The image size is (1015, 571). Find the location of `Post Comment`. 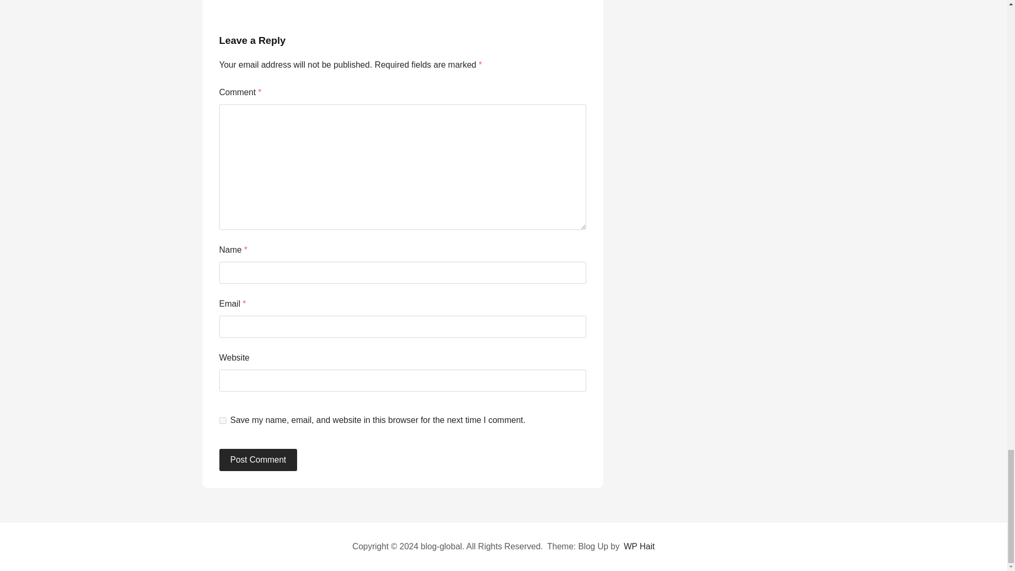

Post Comment is located at coordinates (258, 460).